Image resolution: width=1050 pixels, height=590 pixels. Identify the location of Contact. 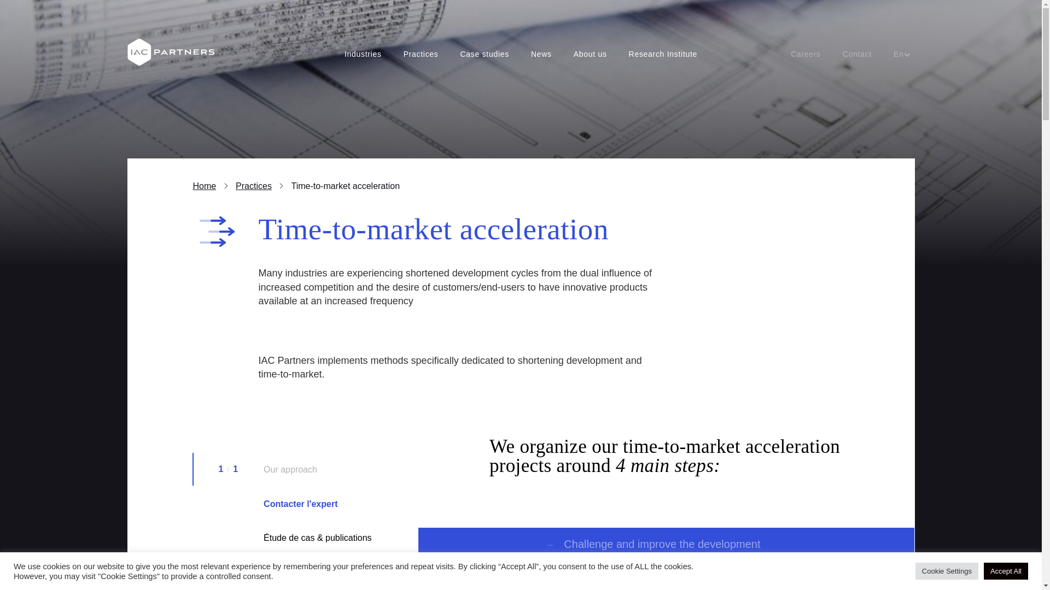
(857, 53).